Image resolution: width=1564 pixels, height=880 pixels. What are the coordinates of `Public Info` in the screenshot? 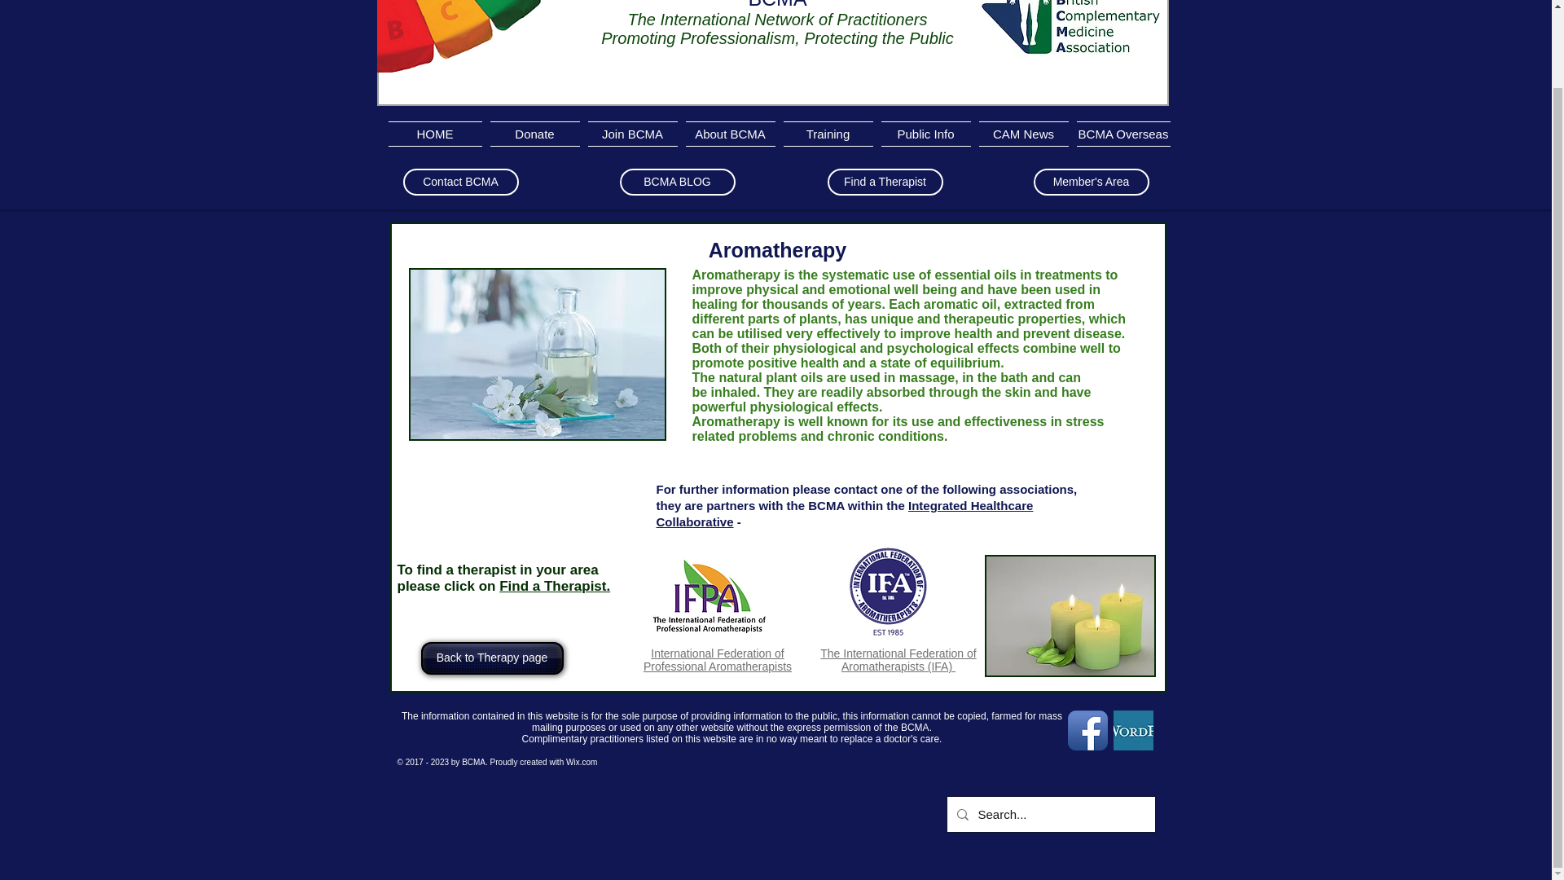 It's located at (925, 134).